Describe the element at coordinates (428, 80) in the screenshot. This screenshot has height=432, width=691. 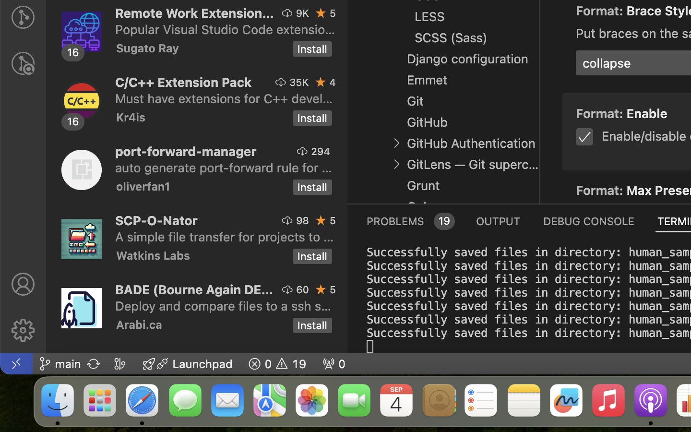
I see `Emmet` at that location.